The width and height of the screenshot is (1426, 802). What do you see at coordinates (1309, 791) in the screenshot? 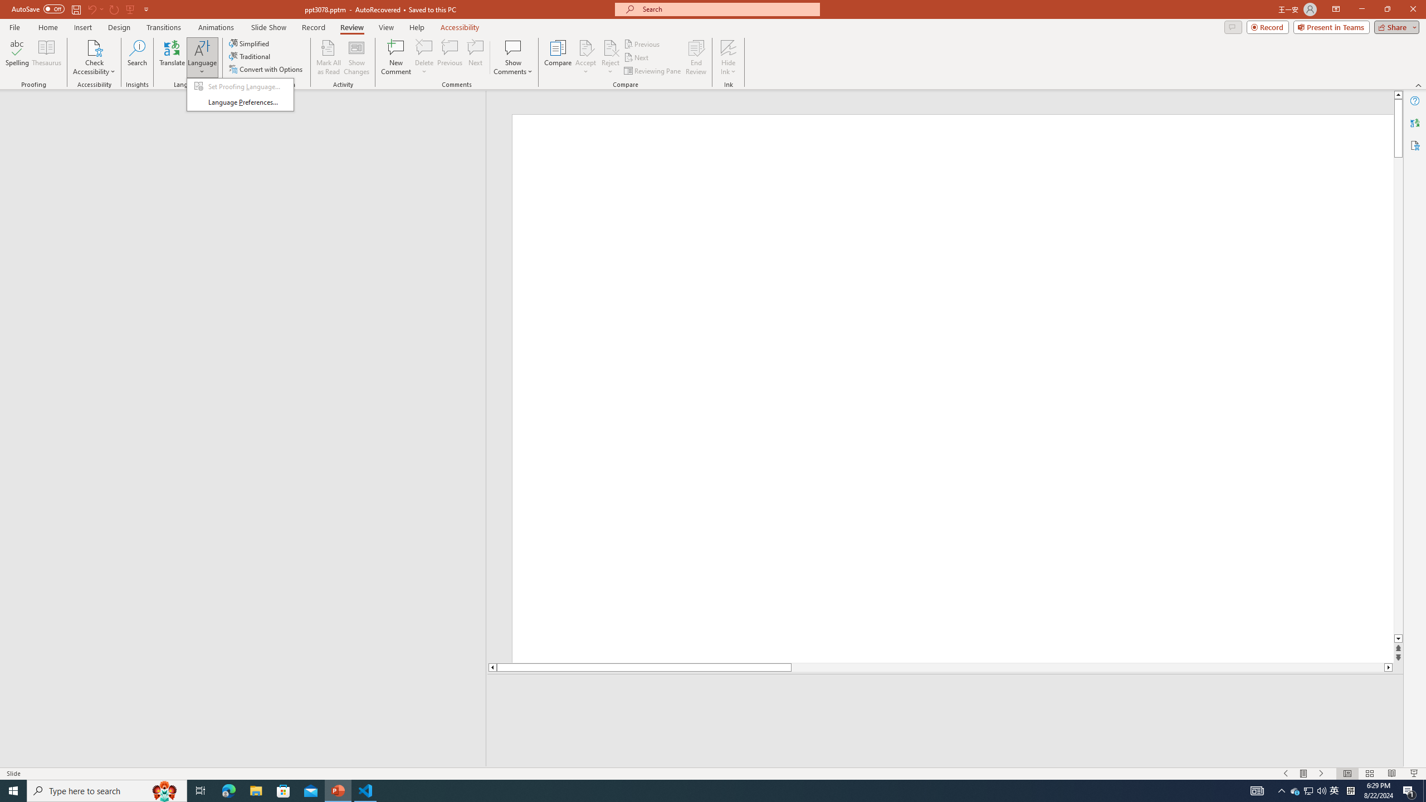
I see `User Promoted Notification Area` at bounding box center [1309, 791].